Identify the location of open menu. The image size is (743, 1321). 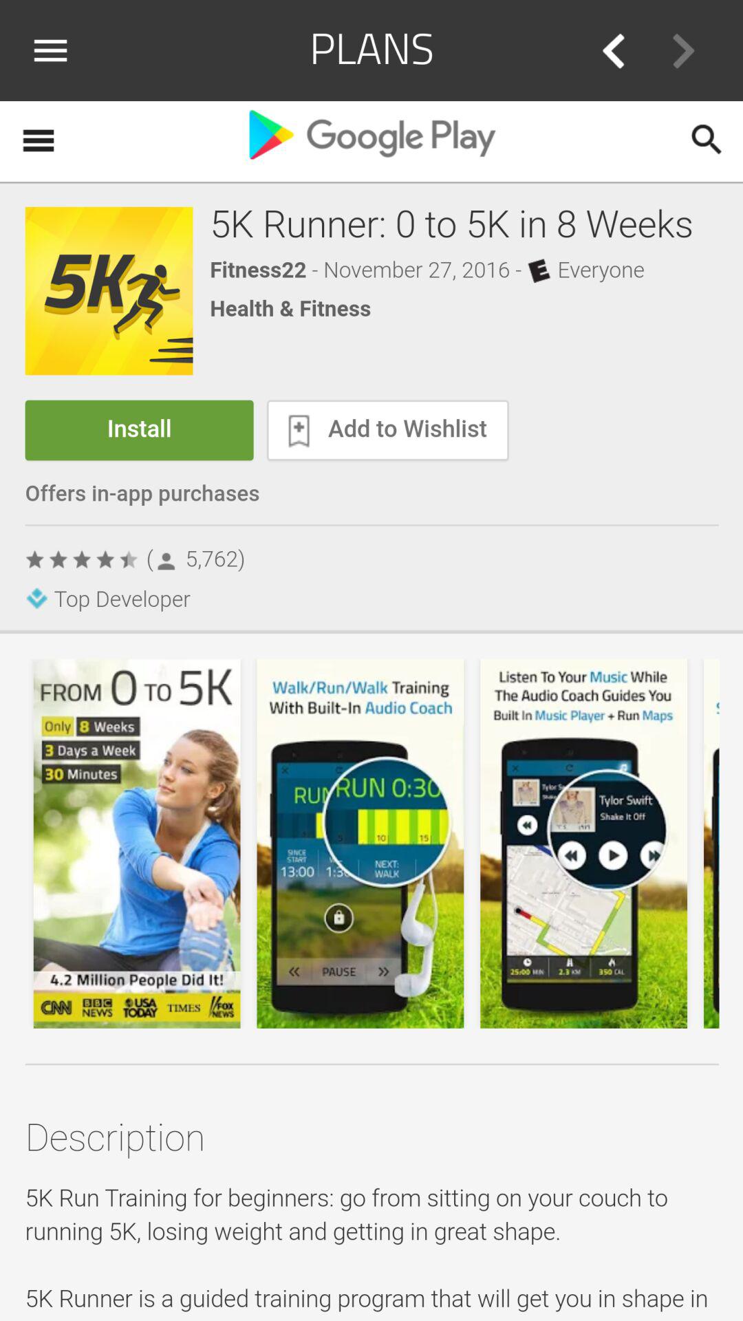
(56, 50).